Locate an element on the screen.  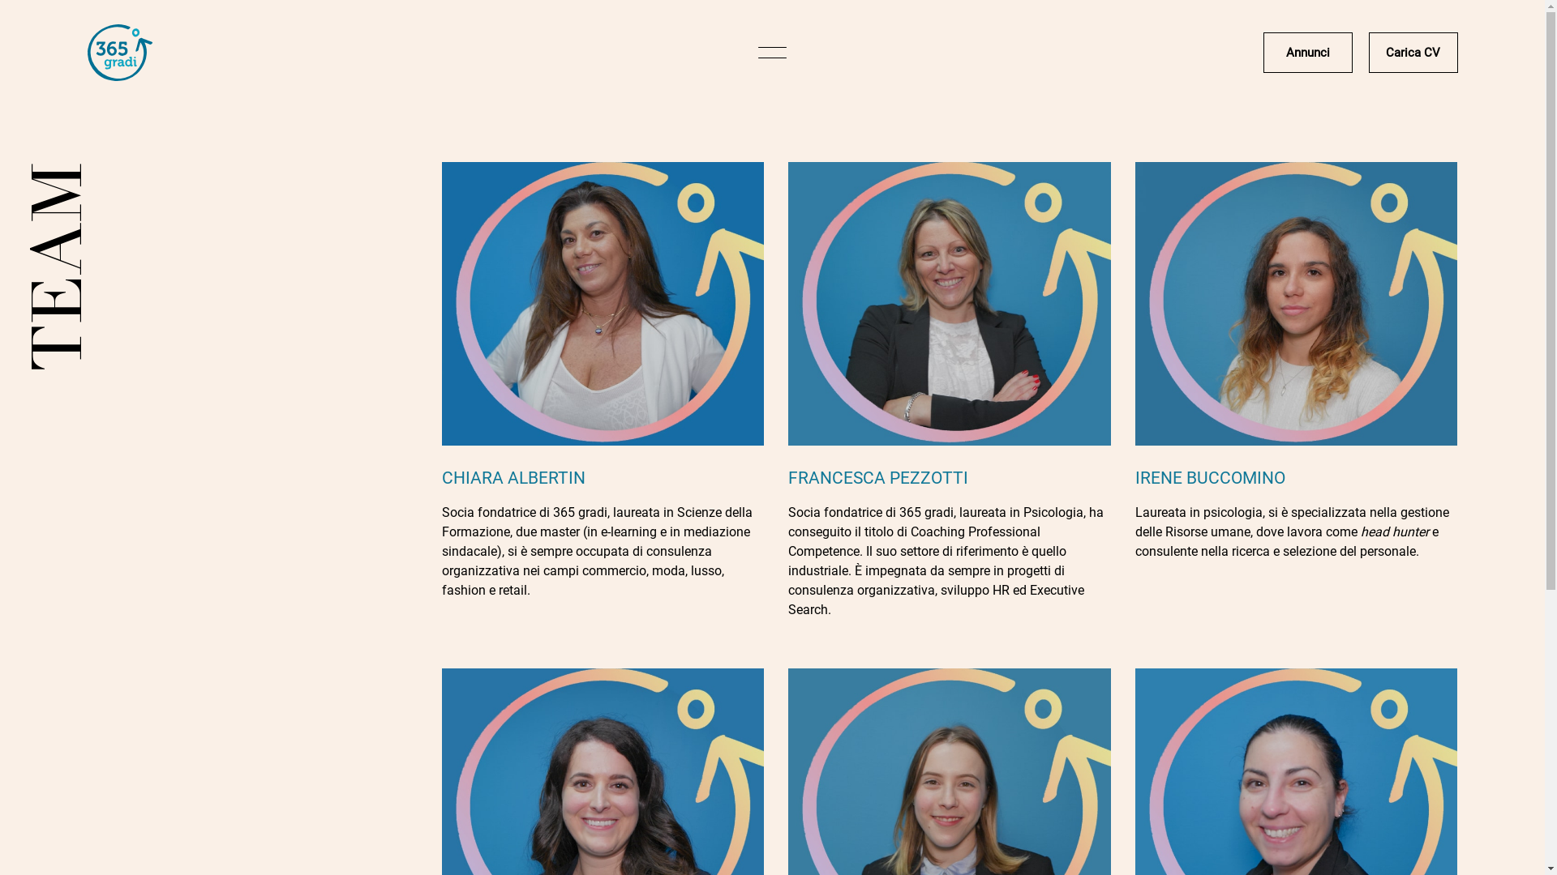
CHIARA ALBERTIN is located at coordinates (514, 478).